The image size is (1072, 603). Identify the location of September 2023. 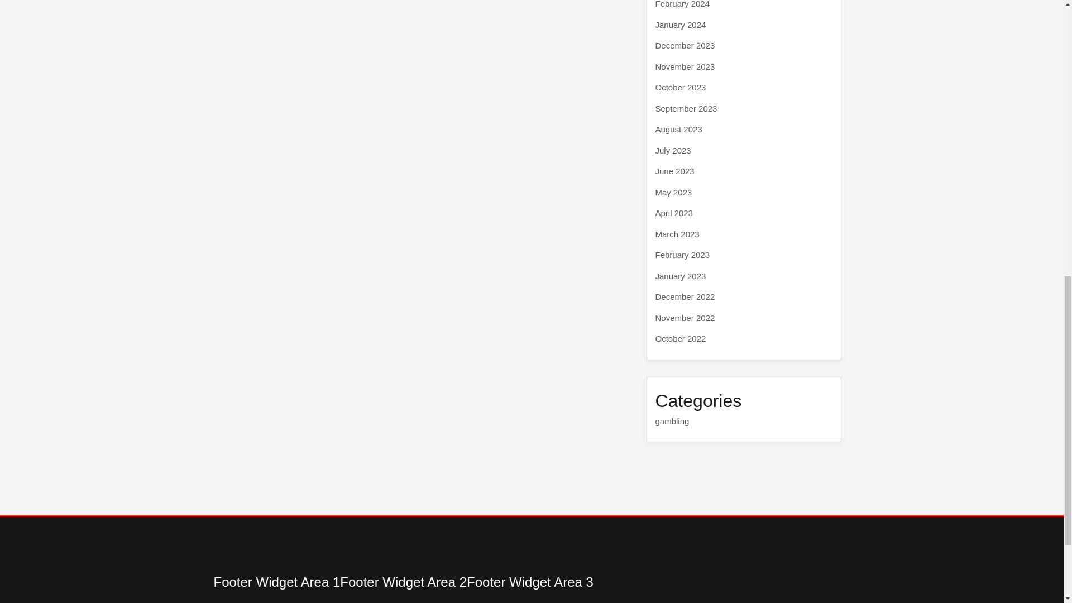
(686, 108).